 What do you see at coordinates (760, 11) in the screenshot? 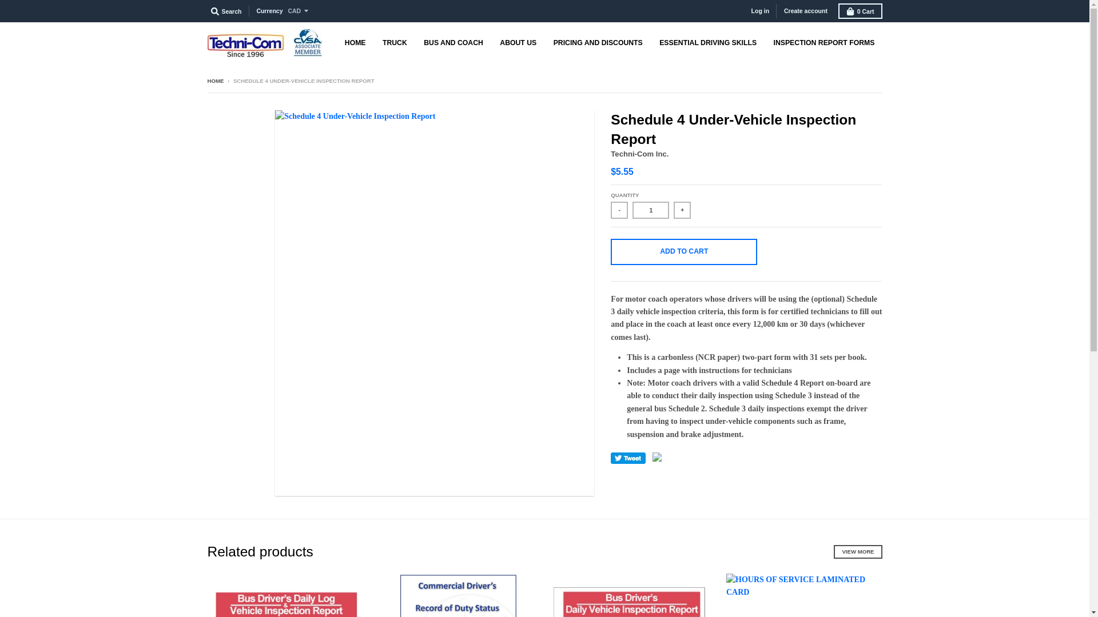
I see `Log in` at bounding box center [760, 11].